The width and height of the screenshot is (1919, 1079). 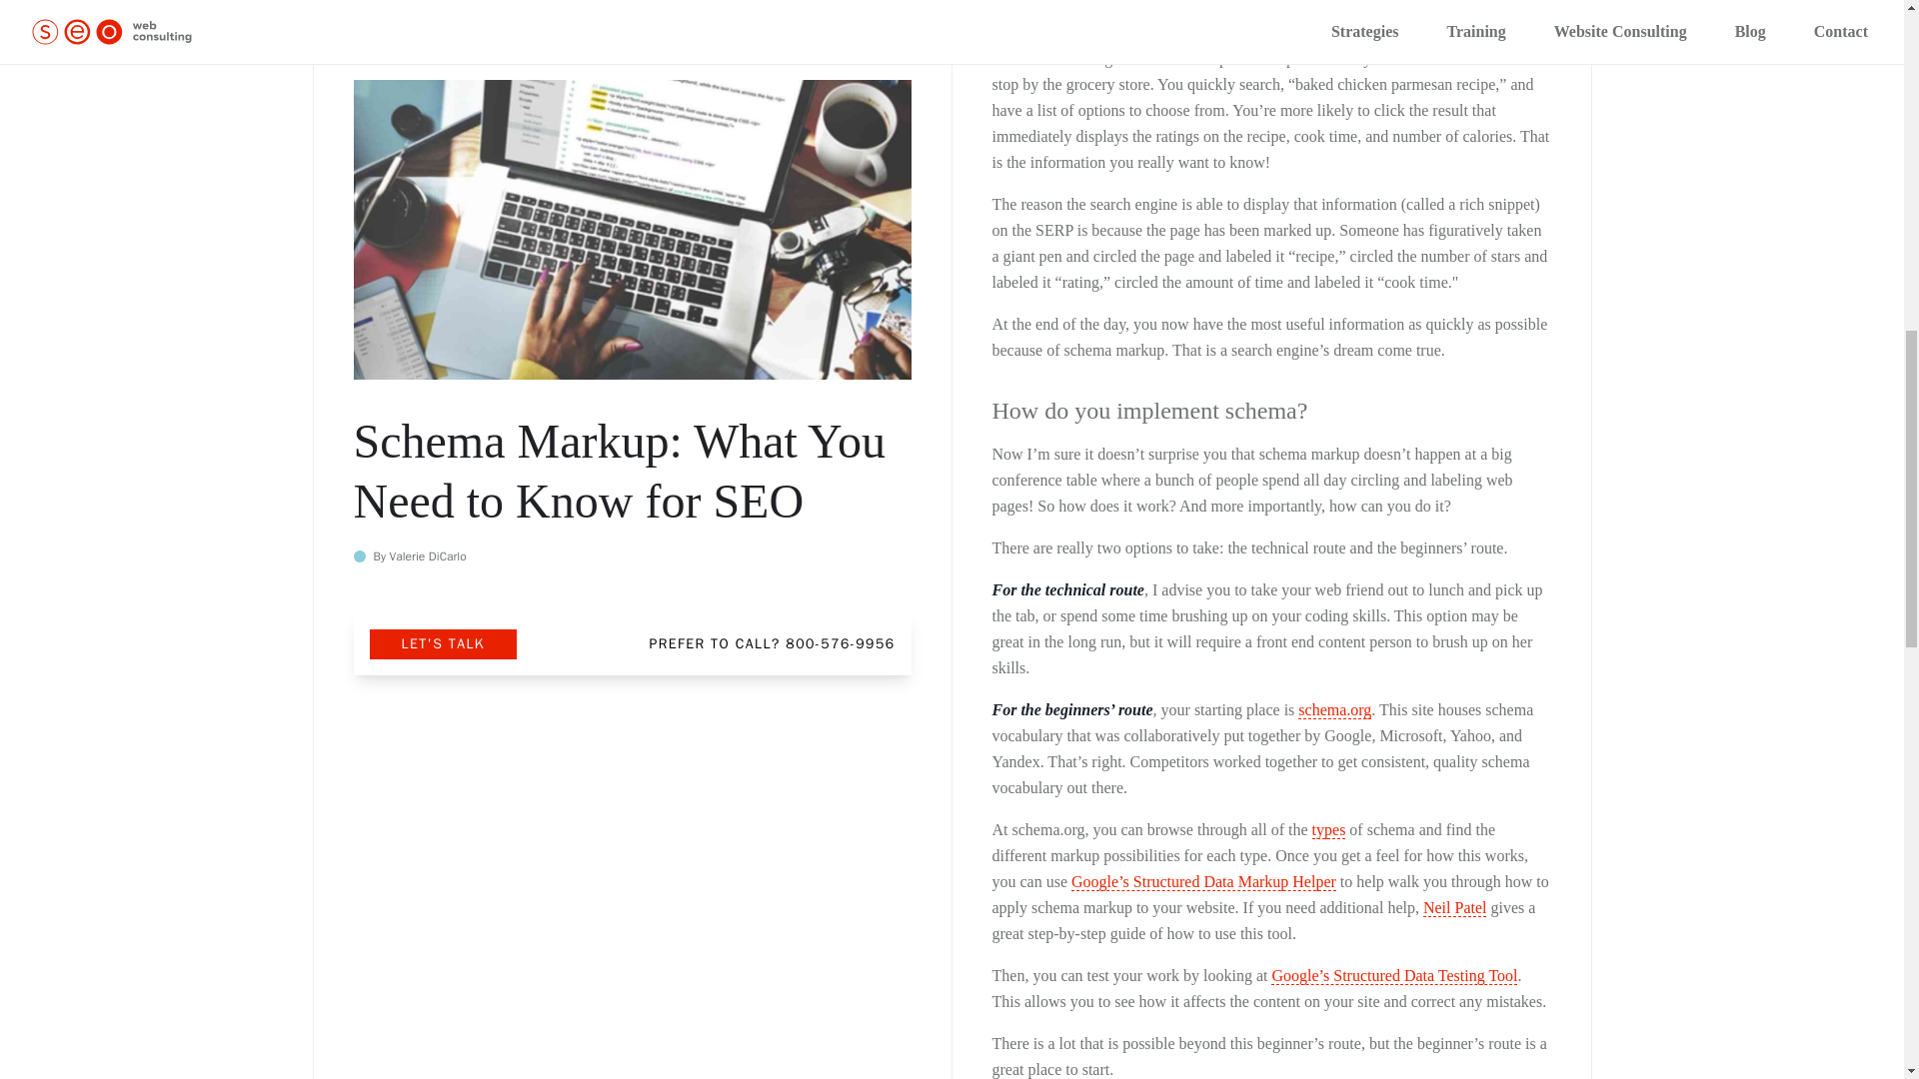 What do you see at coordinates (1335, 710) in the screenshot?
I see `schema.org` at bounding box center [1335, 710].